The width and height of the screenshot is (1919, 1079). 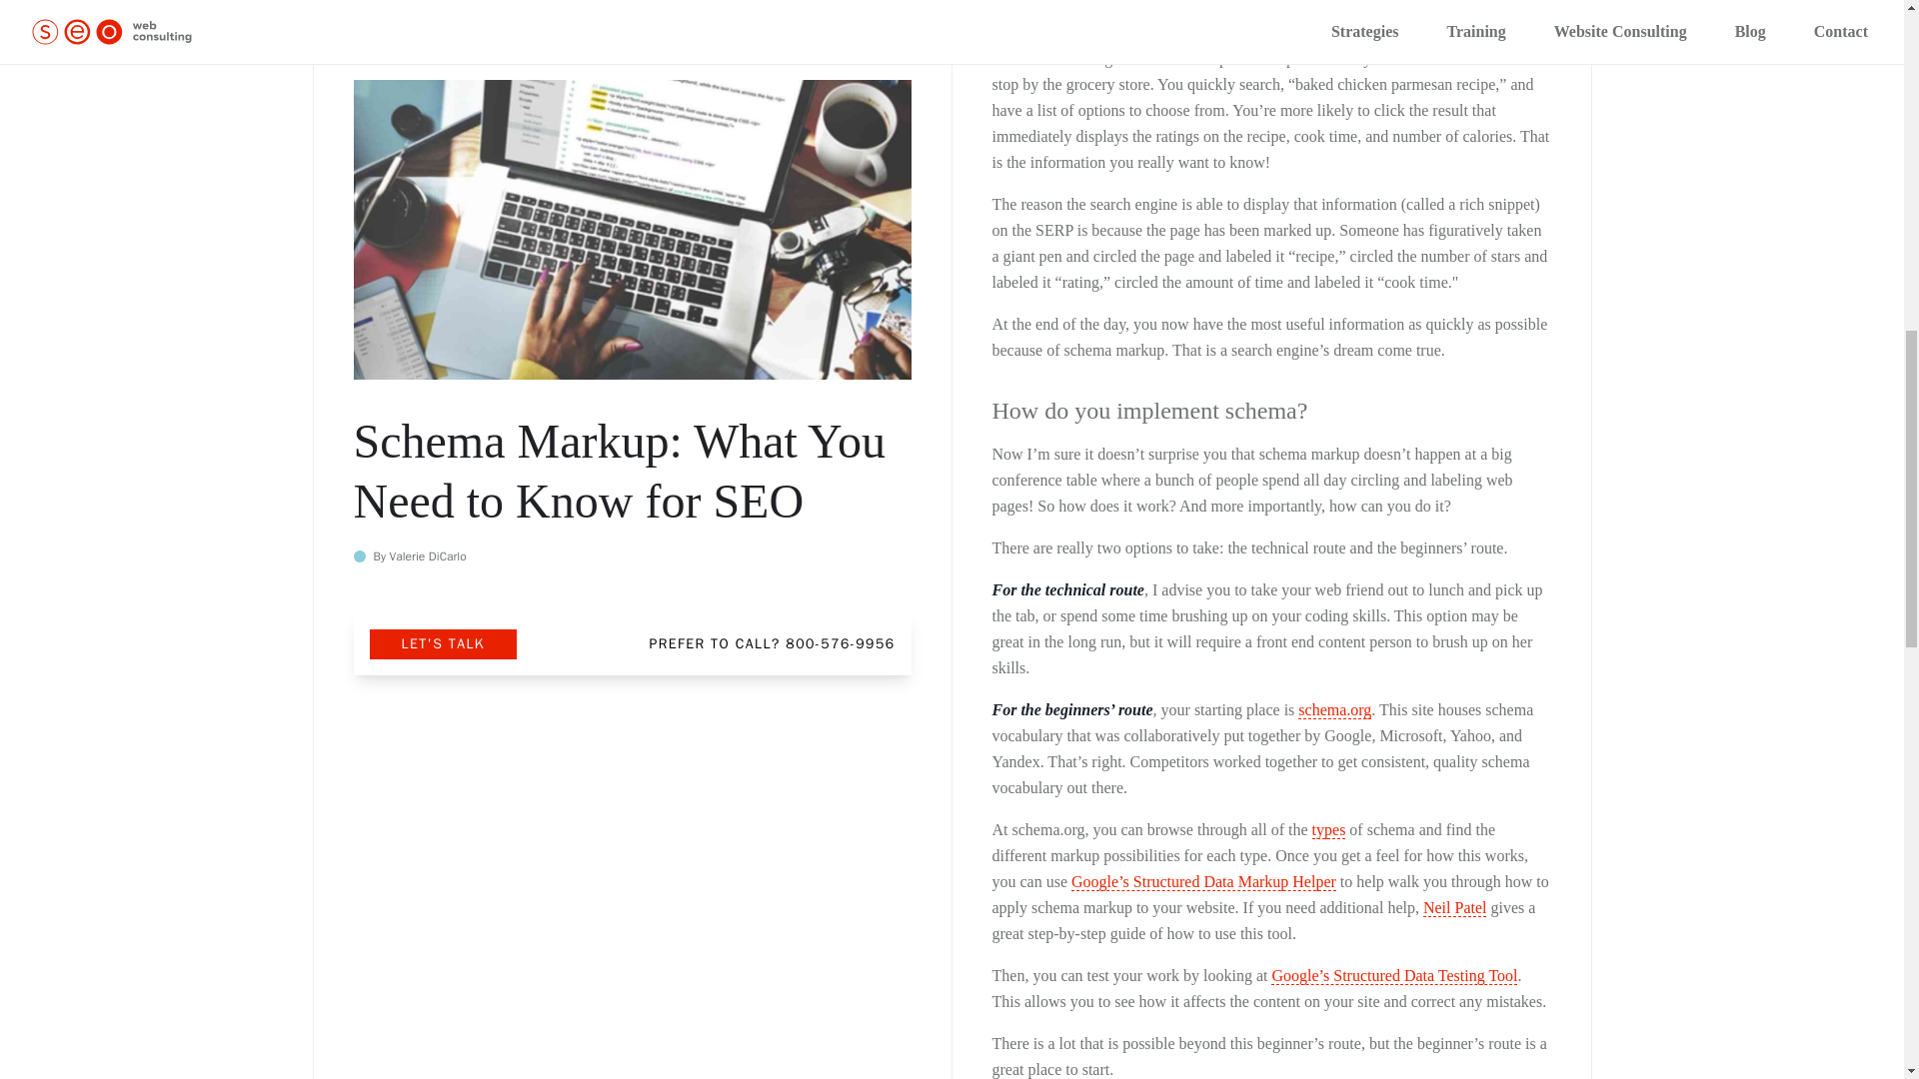 What do you see at coordinates (1335, 710) in the screenshot?
I see `schema.org` at bounding box center [1335, 710].